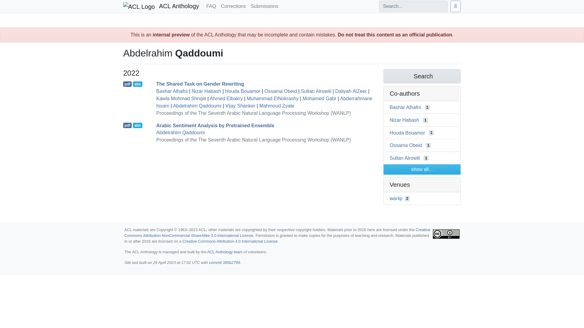  Describe the element at coordinates (197, 106) in the screenshot. I see `Abdelrahim Qaddoumi` at that location.